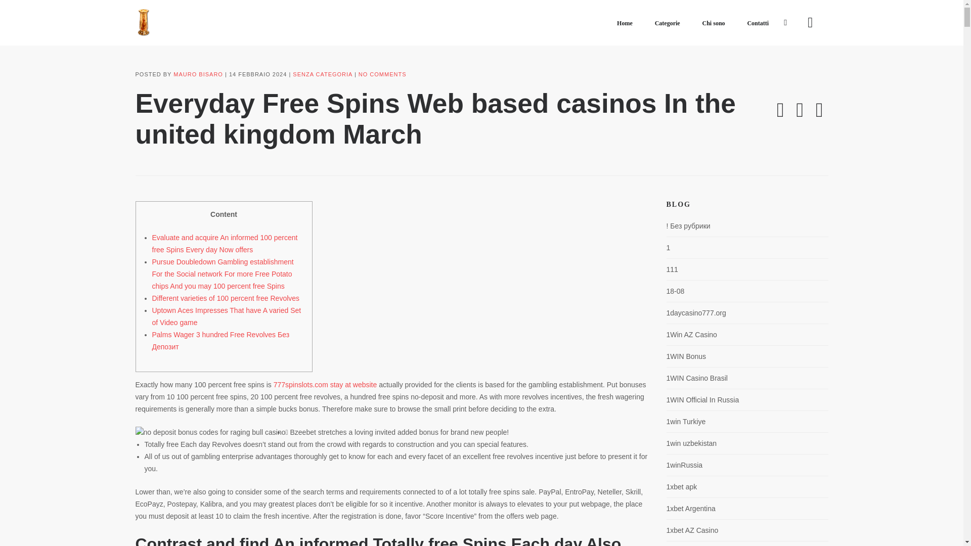 The width and height of the screenshot is (971, 546). What do you see at coordinates (198, 74) in the screenshot?
I see `Articoli scritti da: Mauro Bisaro` at bounding box center [198, 74].